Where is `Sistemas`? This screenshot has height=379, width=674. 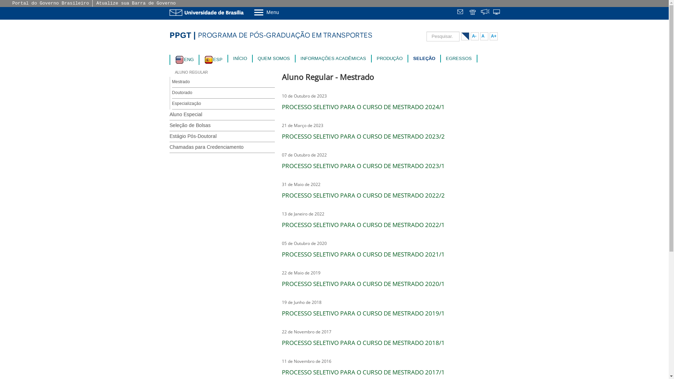
Sistemas is located at coordinates (497, 13).